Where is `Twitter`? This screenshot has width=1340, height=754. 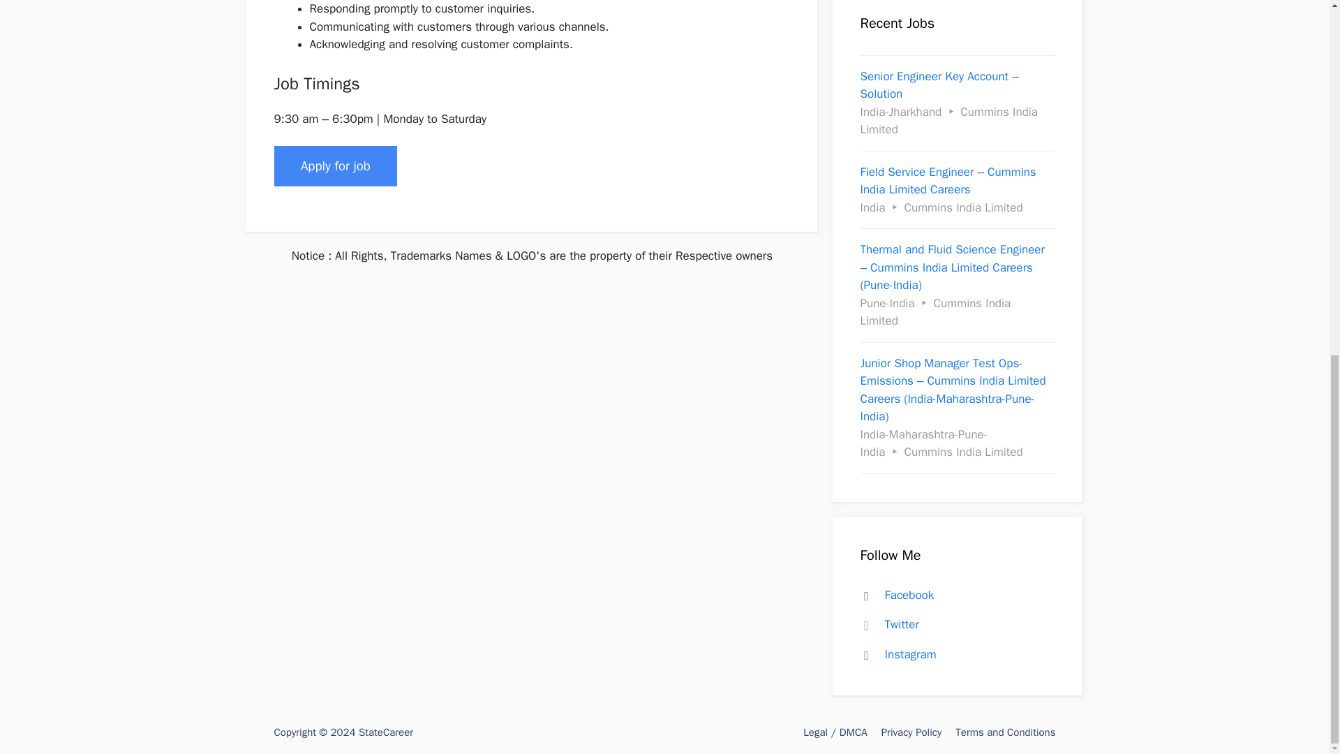 Twitter is located at coordinates (886, 624).